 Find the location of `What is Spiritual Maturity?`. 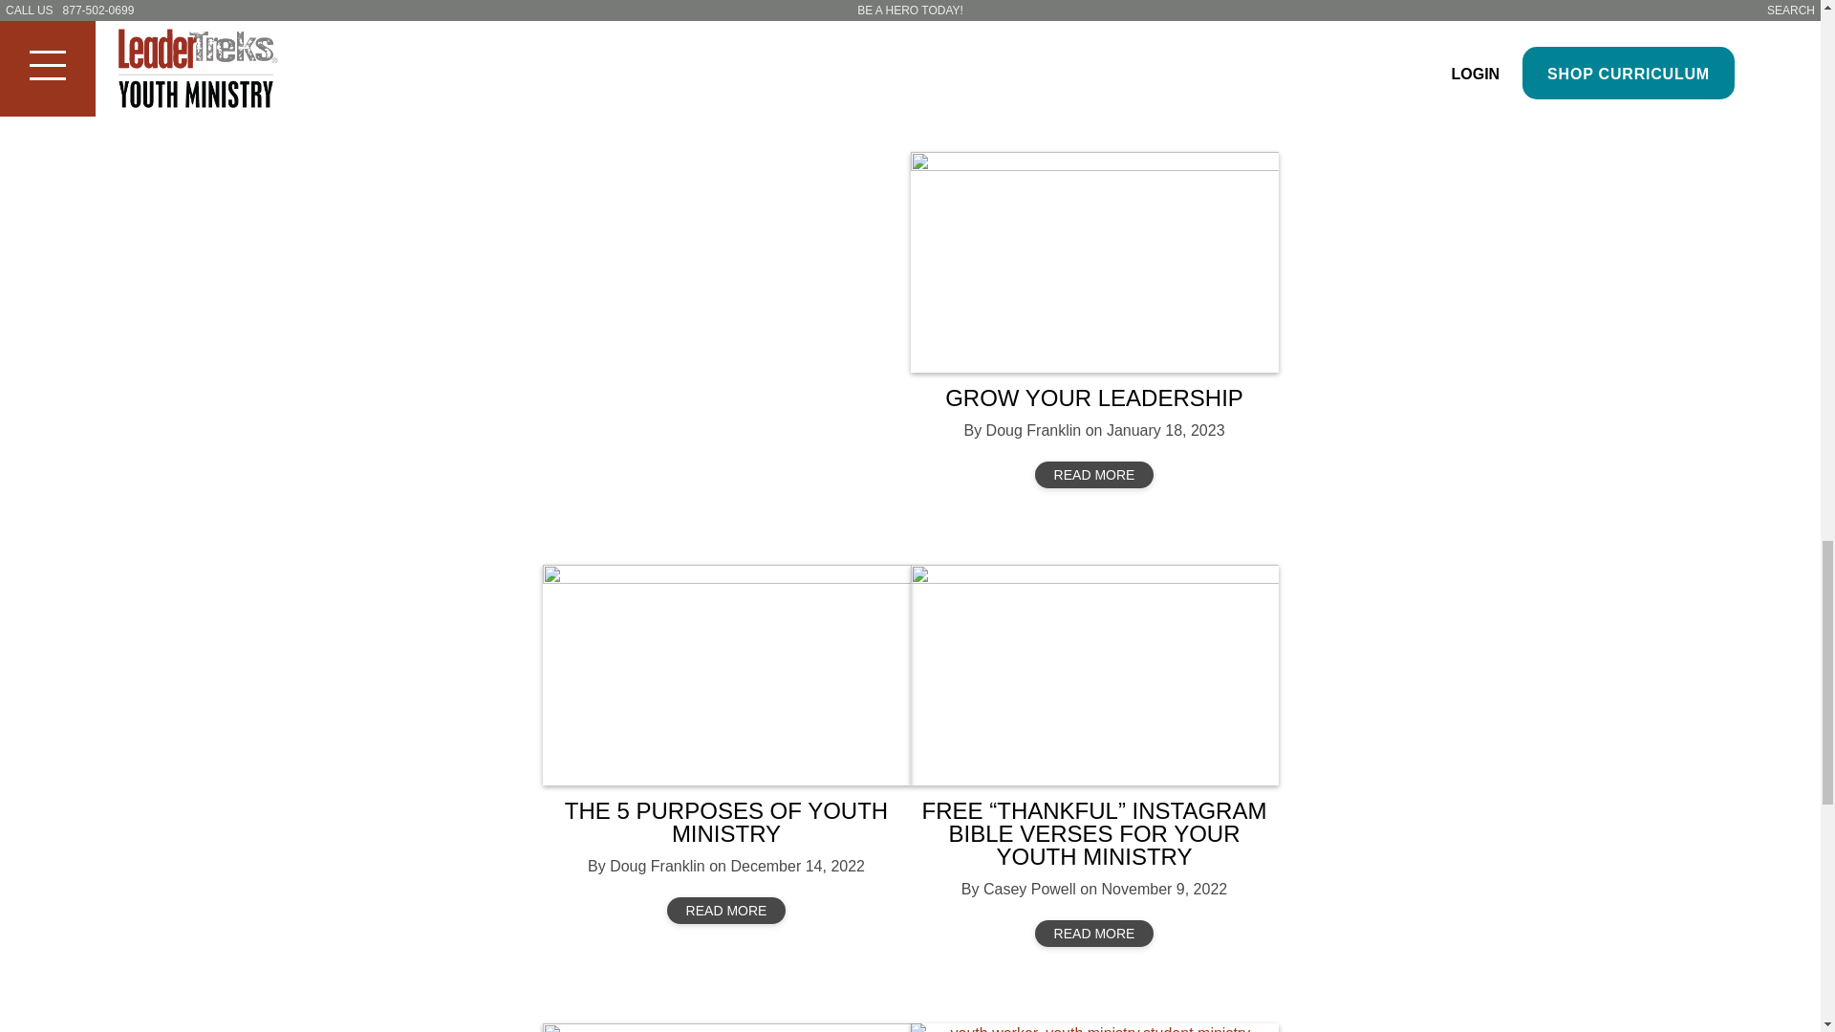

What is Spiritual Maturity? is located at coordinates (726, 1028).